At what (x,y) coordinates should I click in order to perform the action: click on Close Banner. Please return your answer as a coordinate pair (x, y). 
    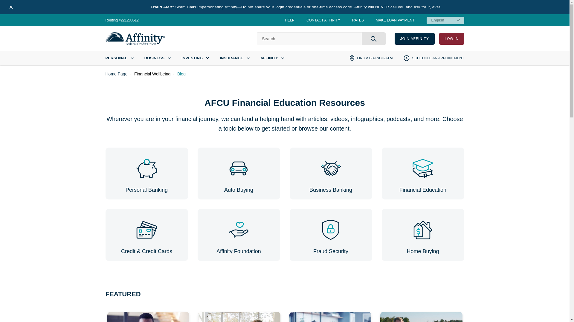
    Looking at the image, I should click on (11, 7).